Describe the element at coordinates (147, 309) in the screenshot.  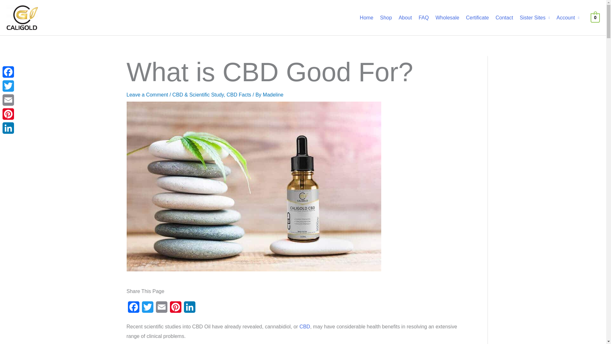
I see `Twitter` at that location.